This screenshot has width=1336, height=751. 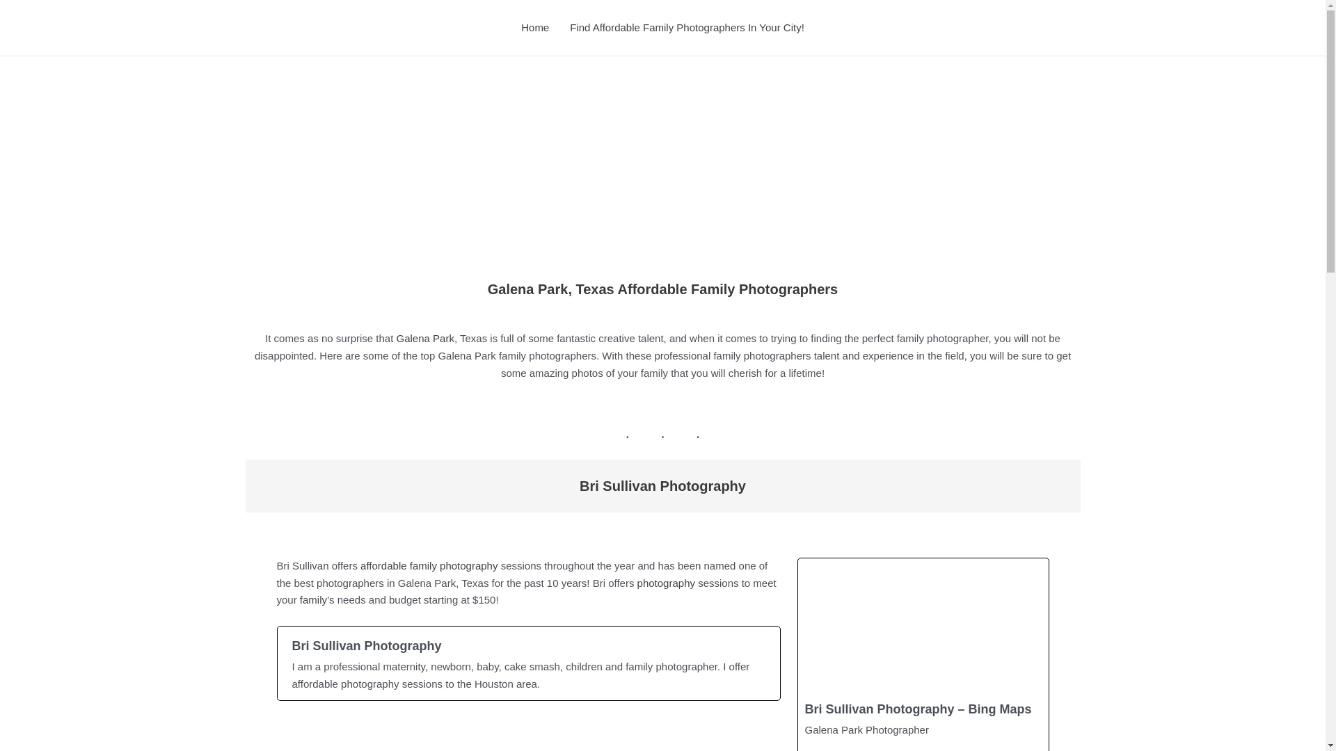 I want to click on Bri Sullivan Photography, so click(x=527, y=663).